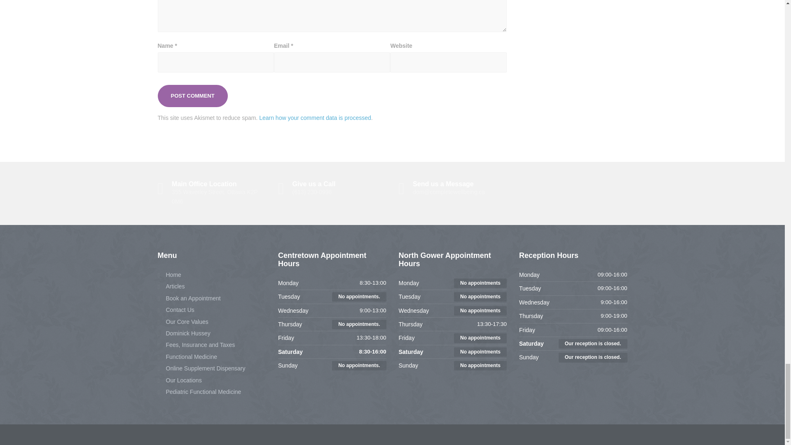  I want to click on Learn how your comment data is processed, so click(315, 117).